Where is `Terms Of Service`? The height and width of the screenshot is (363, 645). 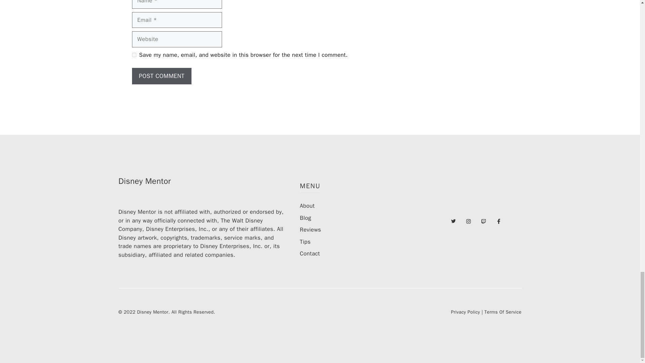
Terms Of Service is located at coordinates (503, 312).